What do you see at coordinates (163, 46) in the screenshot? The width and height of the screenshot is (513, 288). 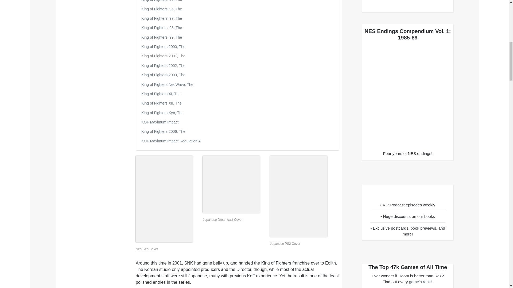 I see `King of Fighters 2000, The` at bounding box center [163, 46].